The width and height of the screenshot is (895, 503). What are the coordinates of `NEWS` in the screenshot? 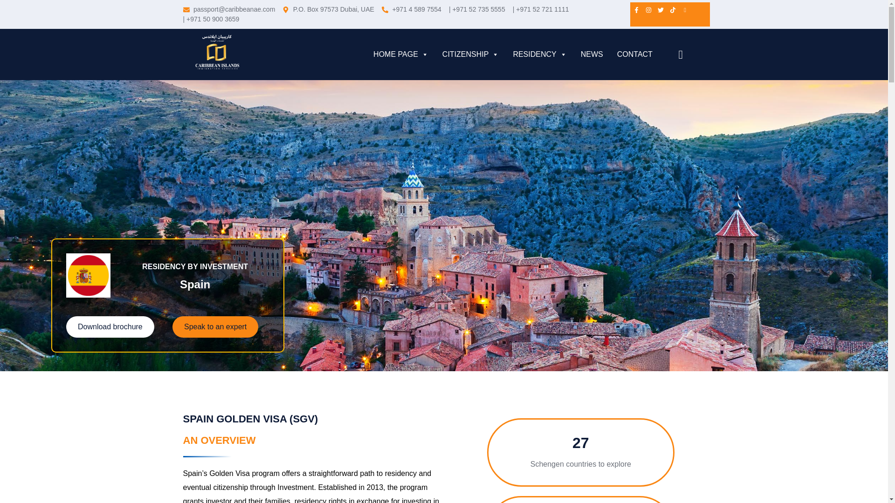 It's located at (592, 54).